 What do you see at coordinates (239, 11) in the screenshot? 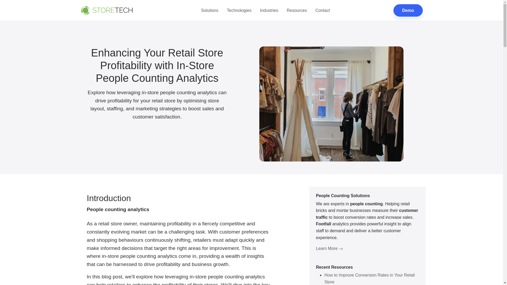
I see `Technologies` at bounding box center [239, 11].